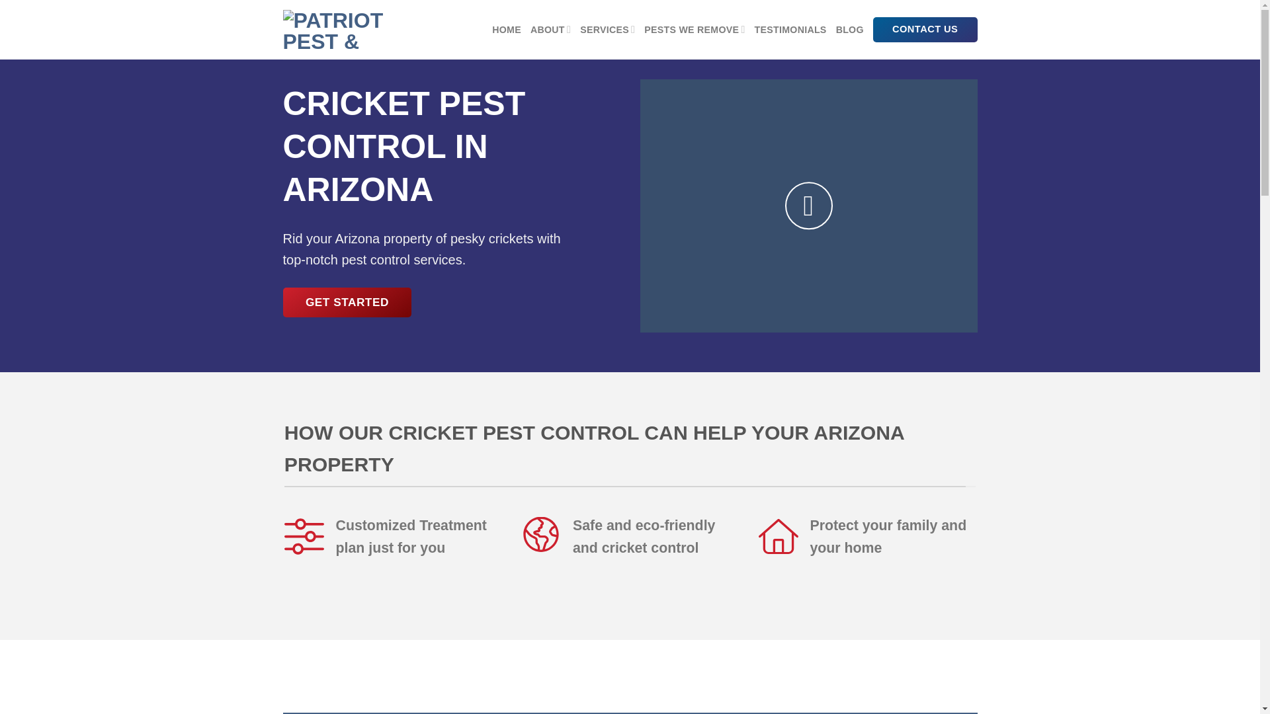 Image resolution: width=1270 pixels, height=714 pixels. Describe the element at coordinates (347, 302) in the screenshot. I see `GET STARTED` at that location.